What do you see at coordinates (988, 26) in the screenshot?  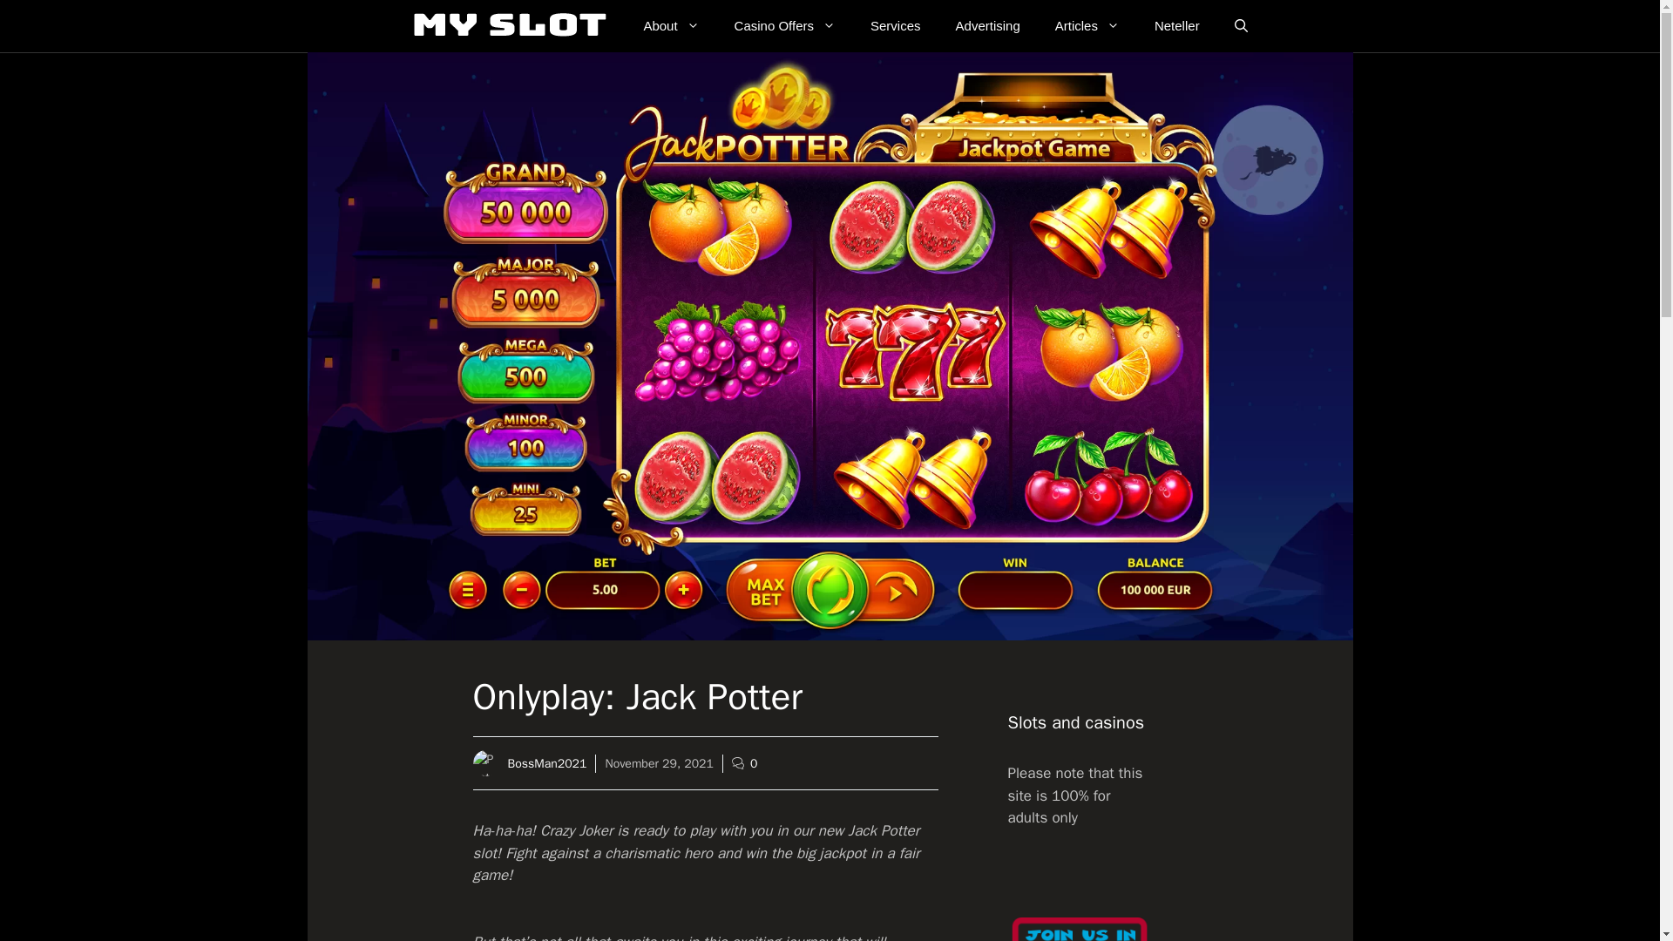 I see `Advertising` at bounding box center [988, 26].